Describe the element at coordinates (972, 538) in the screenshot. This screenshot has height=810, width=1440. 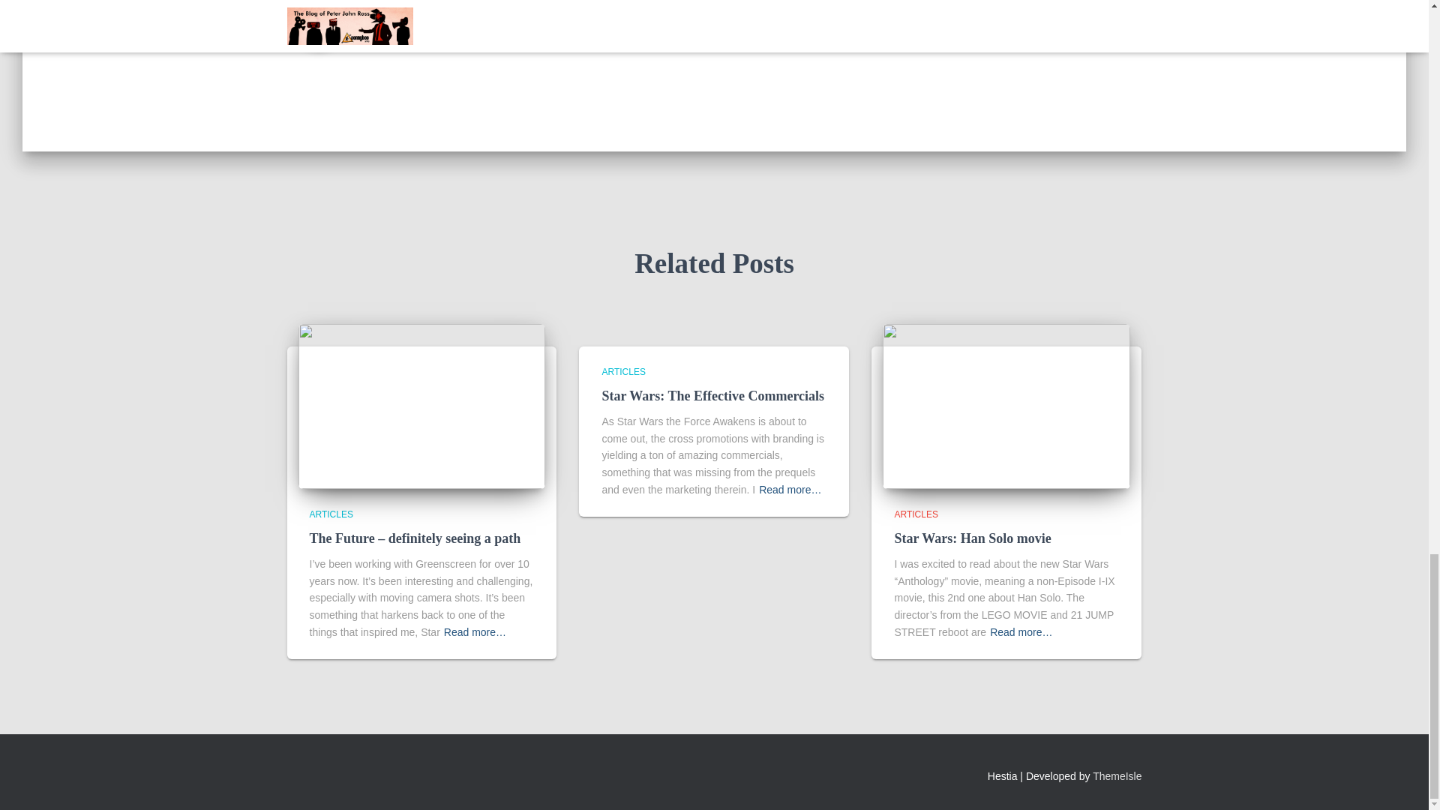
I see `Star Wars: Han Solo movie` at that location.